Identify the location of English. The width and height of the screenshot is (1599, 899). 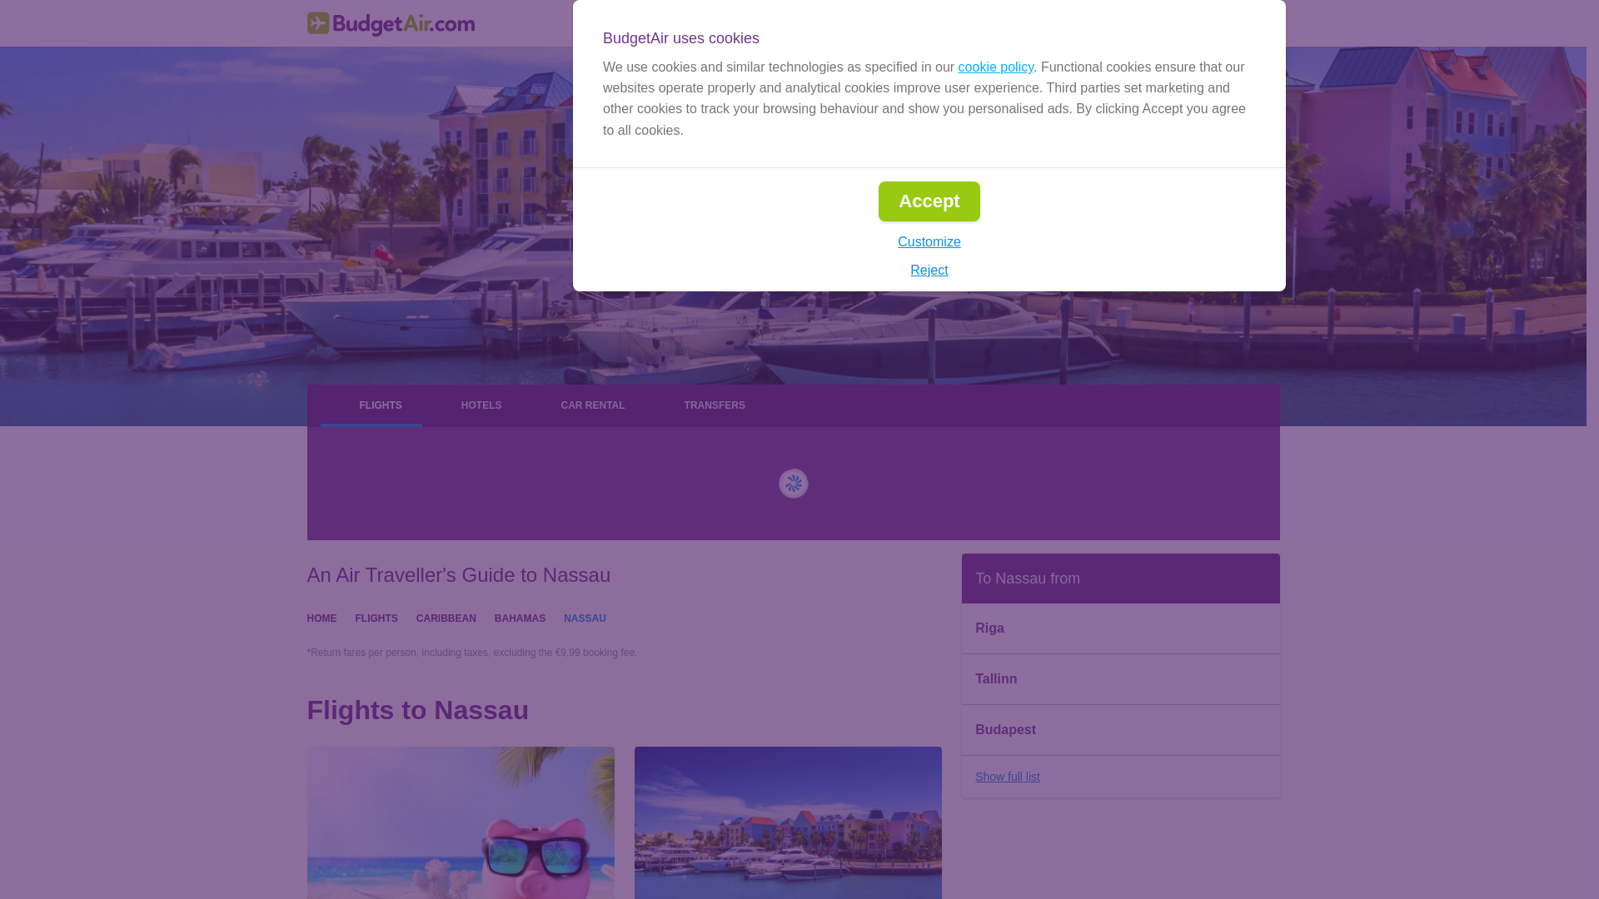
(991, 23).